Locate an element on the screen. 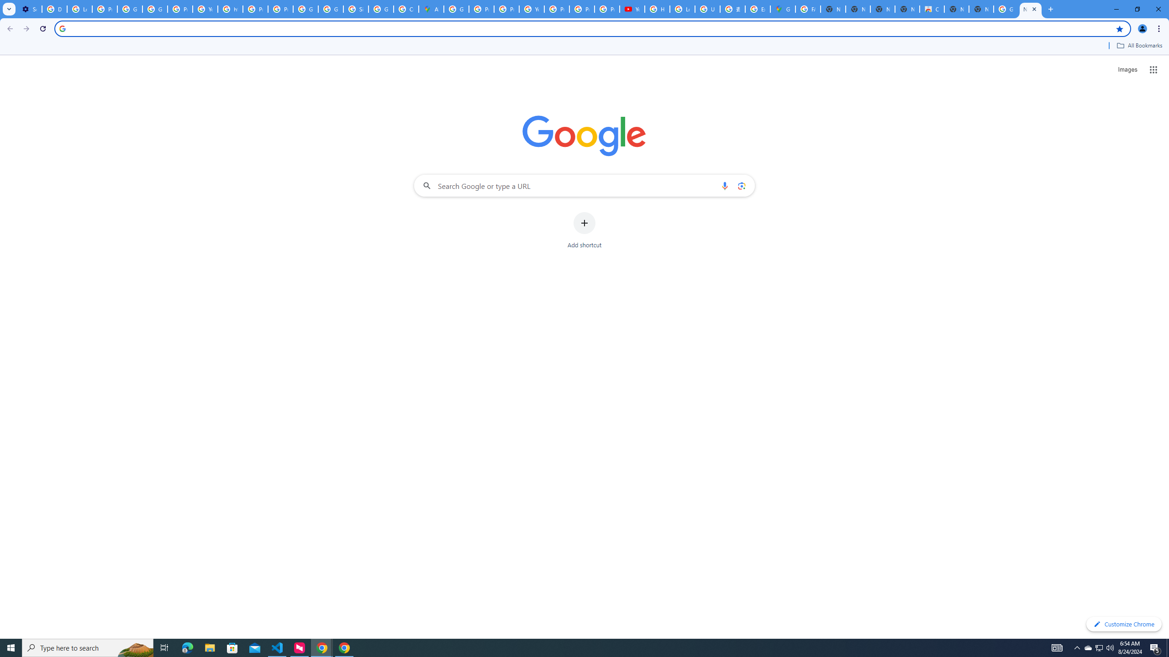 This screenshot has width=1169, height=657. YouTube is located at coordinates (205, 9).